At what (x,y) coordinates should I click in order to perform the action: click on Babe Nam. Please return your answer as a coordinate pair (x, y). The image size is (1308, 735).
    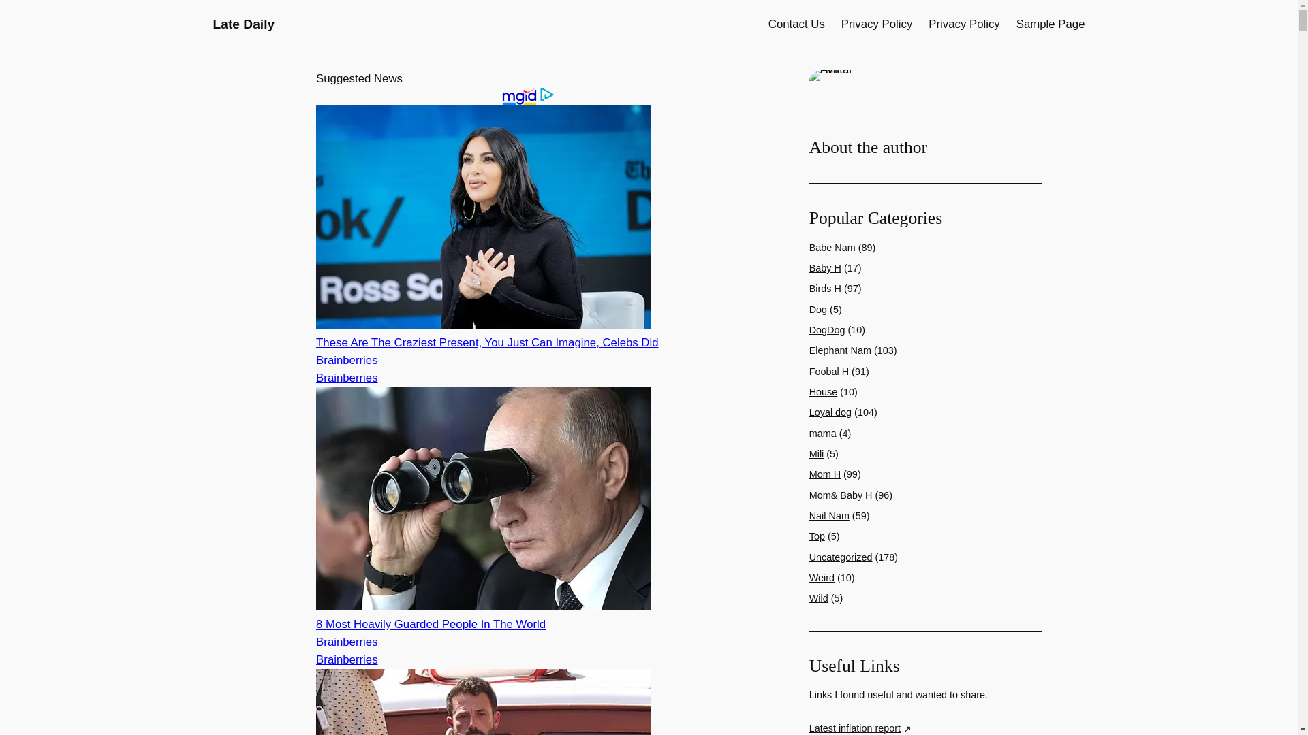
    Looking at the image, I should click on (832, 248).